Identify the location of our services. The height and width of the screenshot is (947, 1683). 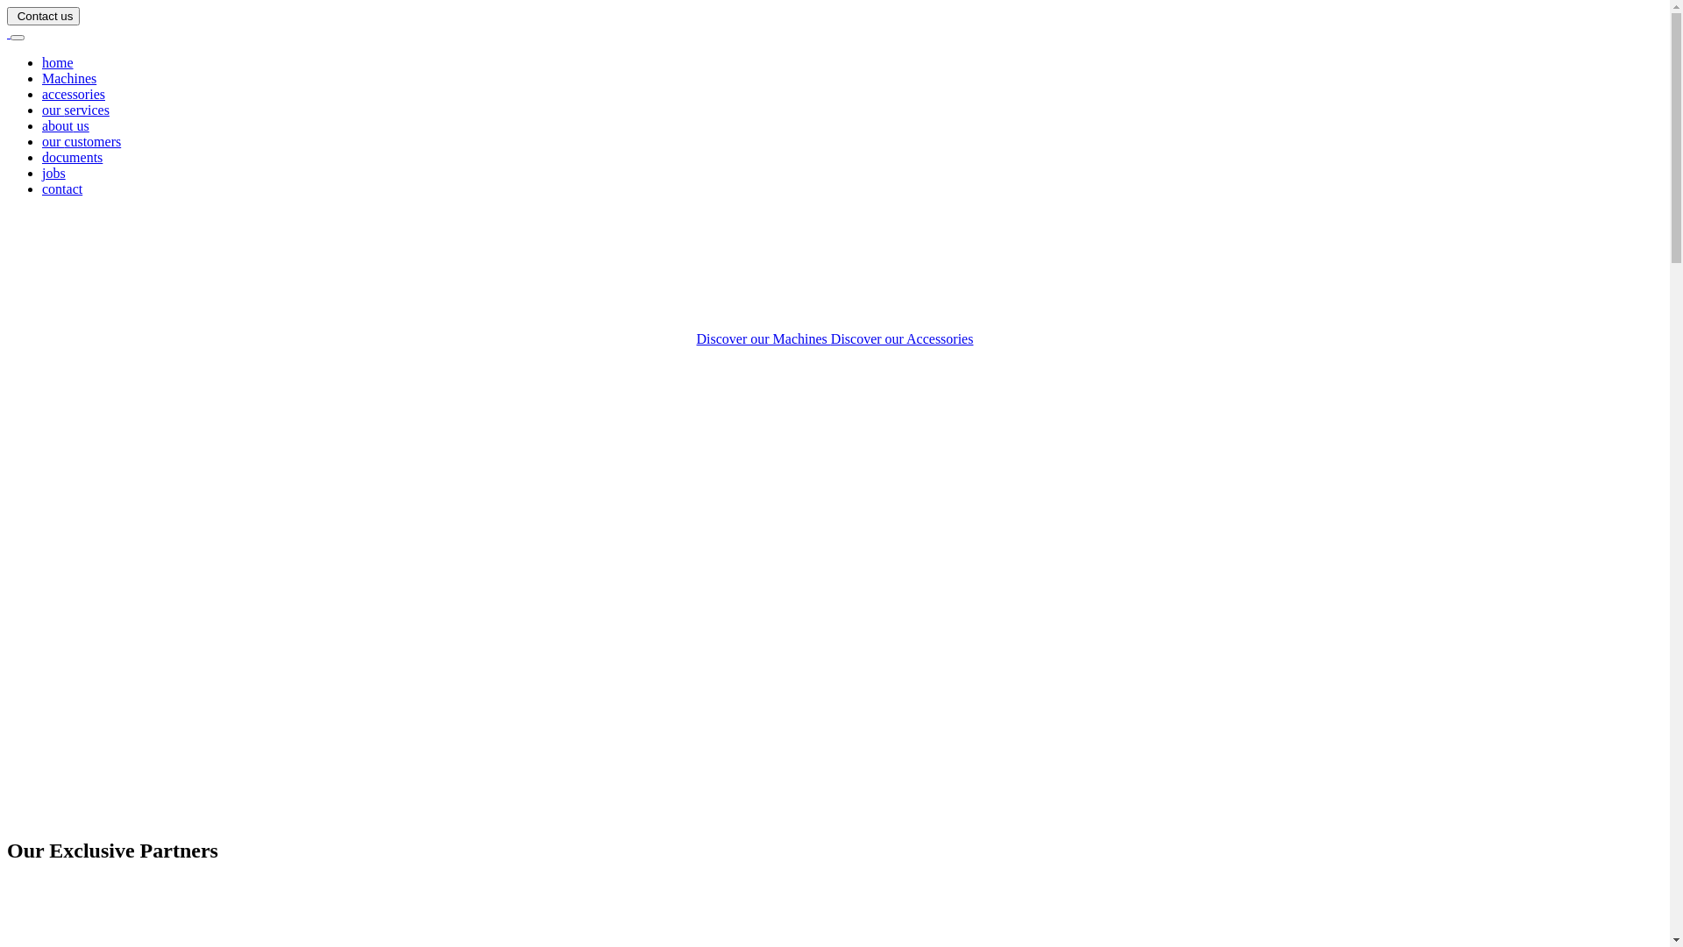
(75, 110).